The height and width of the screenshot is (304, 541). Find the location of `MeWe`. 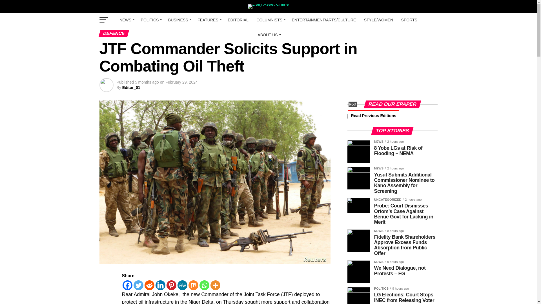

MeWe is located at coordinates (182, 285).